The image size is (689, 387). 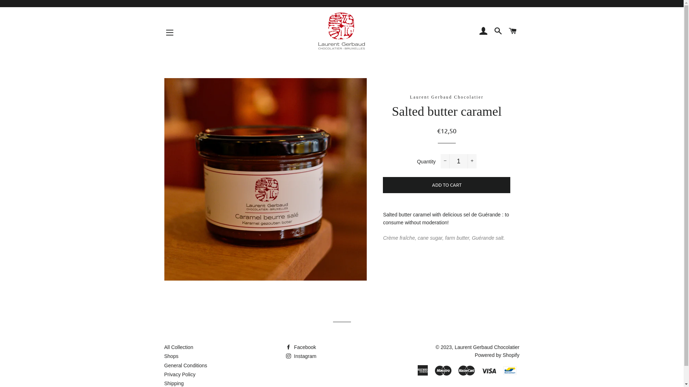 What do you see at coordinates (301, 347) in the screenshot?
I see `Facebook` at bounding box center [301, 347].